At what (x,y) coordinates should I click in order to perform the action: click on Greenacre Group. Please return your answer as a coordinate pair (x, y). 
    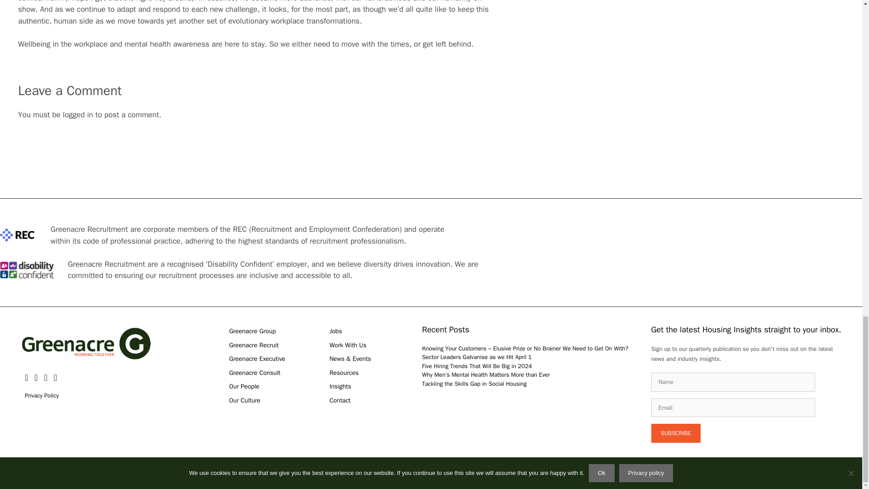
    Looking at the image, I should click on (252, 331).